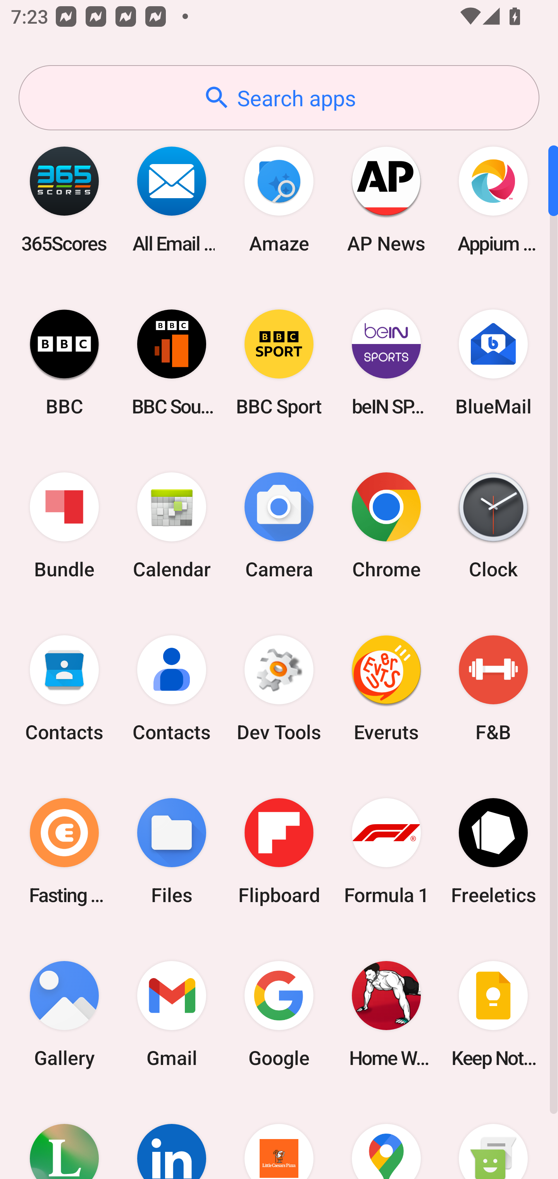 The height and width of the screenshot is (1179, 558). I want to click on F&B, so click(493, 688).